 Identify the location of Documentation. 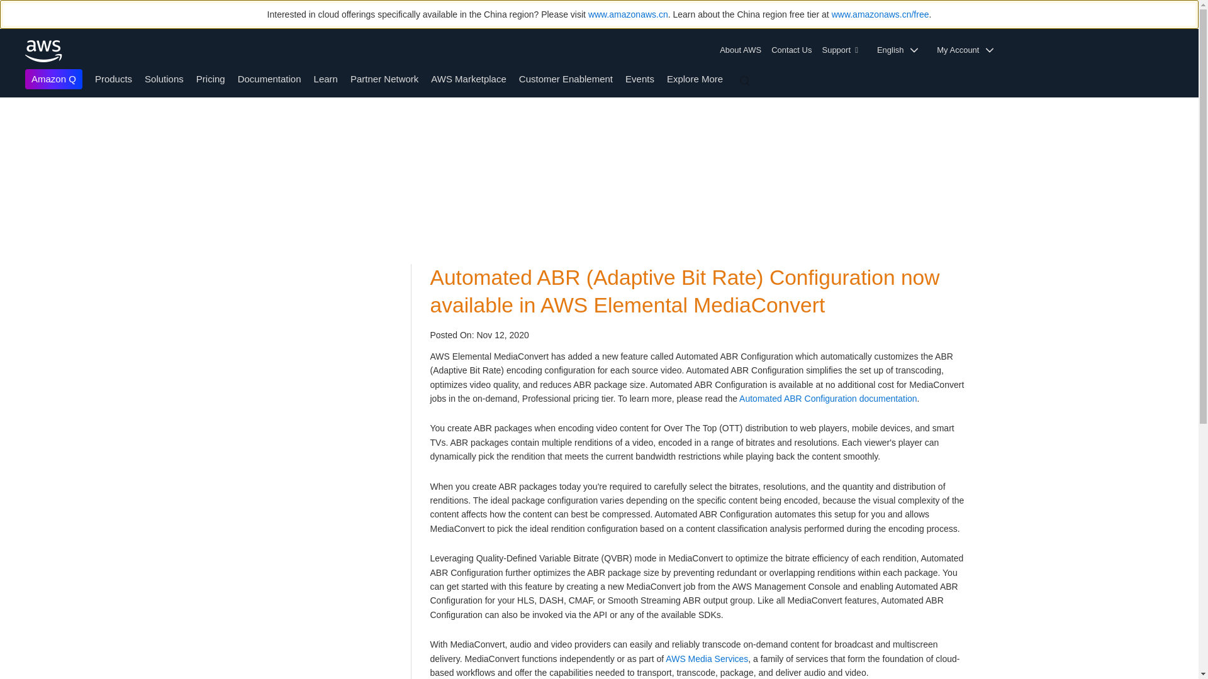
(269, 78).